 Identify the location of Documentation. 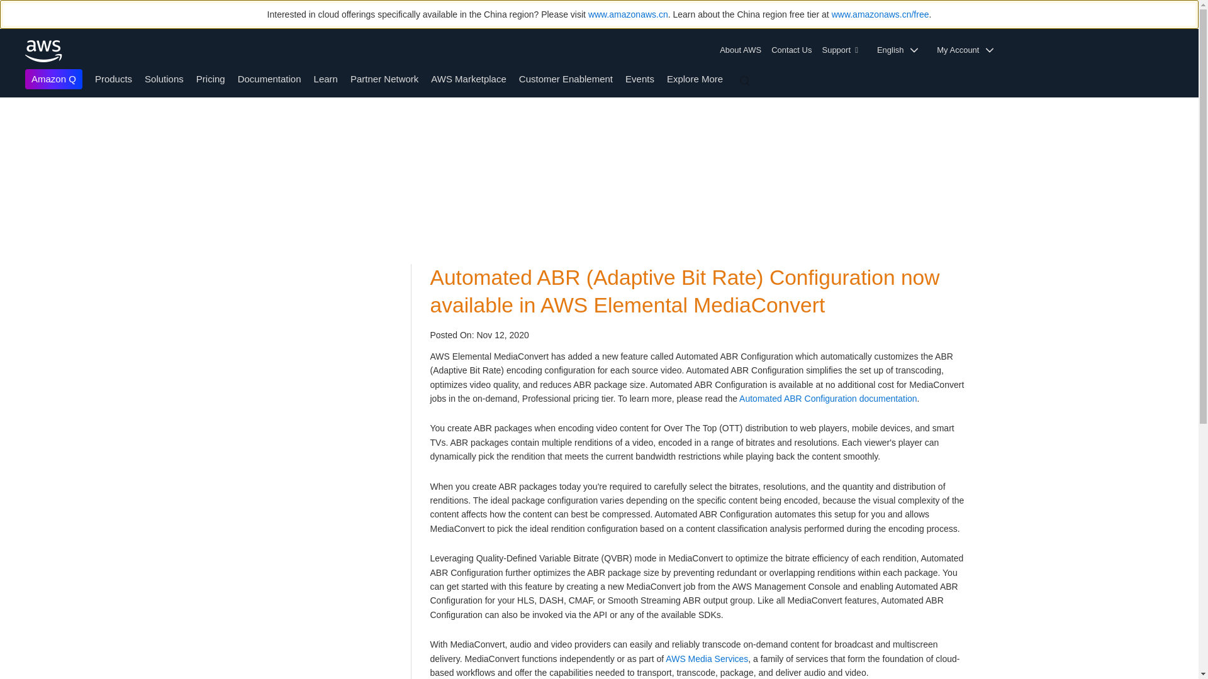
(269, 78).